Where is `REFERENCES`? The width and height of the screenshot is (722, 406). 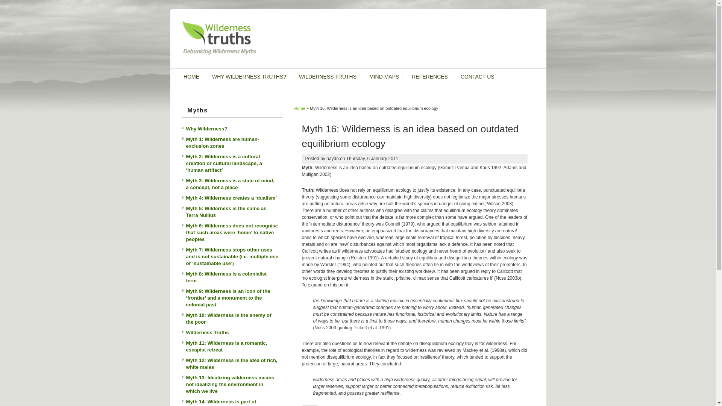
REFERENCES is located at coordinates (430, 77).